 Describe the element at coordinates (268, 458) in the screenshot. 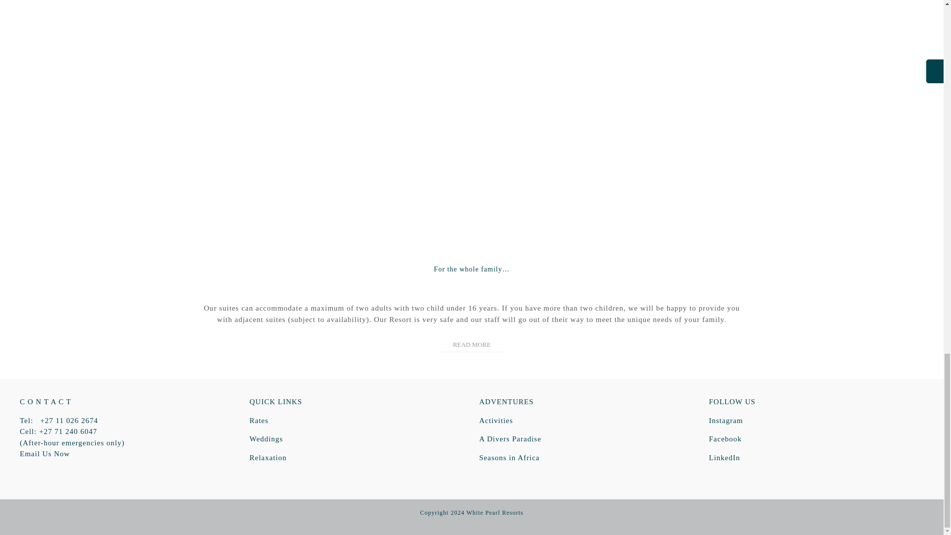

I see `Relaxation` at that location.